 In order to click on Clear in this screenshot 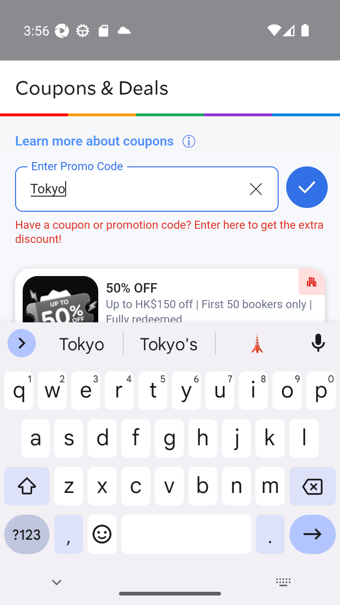, I will do `click(255, 188)`.